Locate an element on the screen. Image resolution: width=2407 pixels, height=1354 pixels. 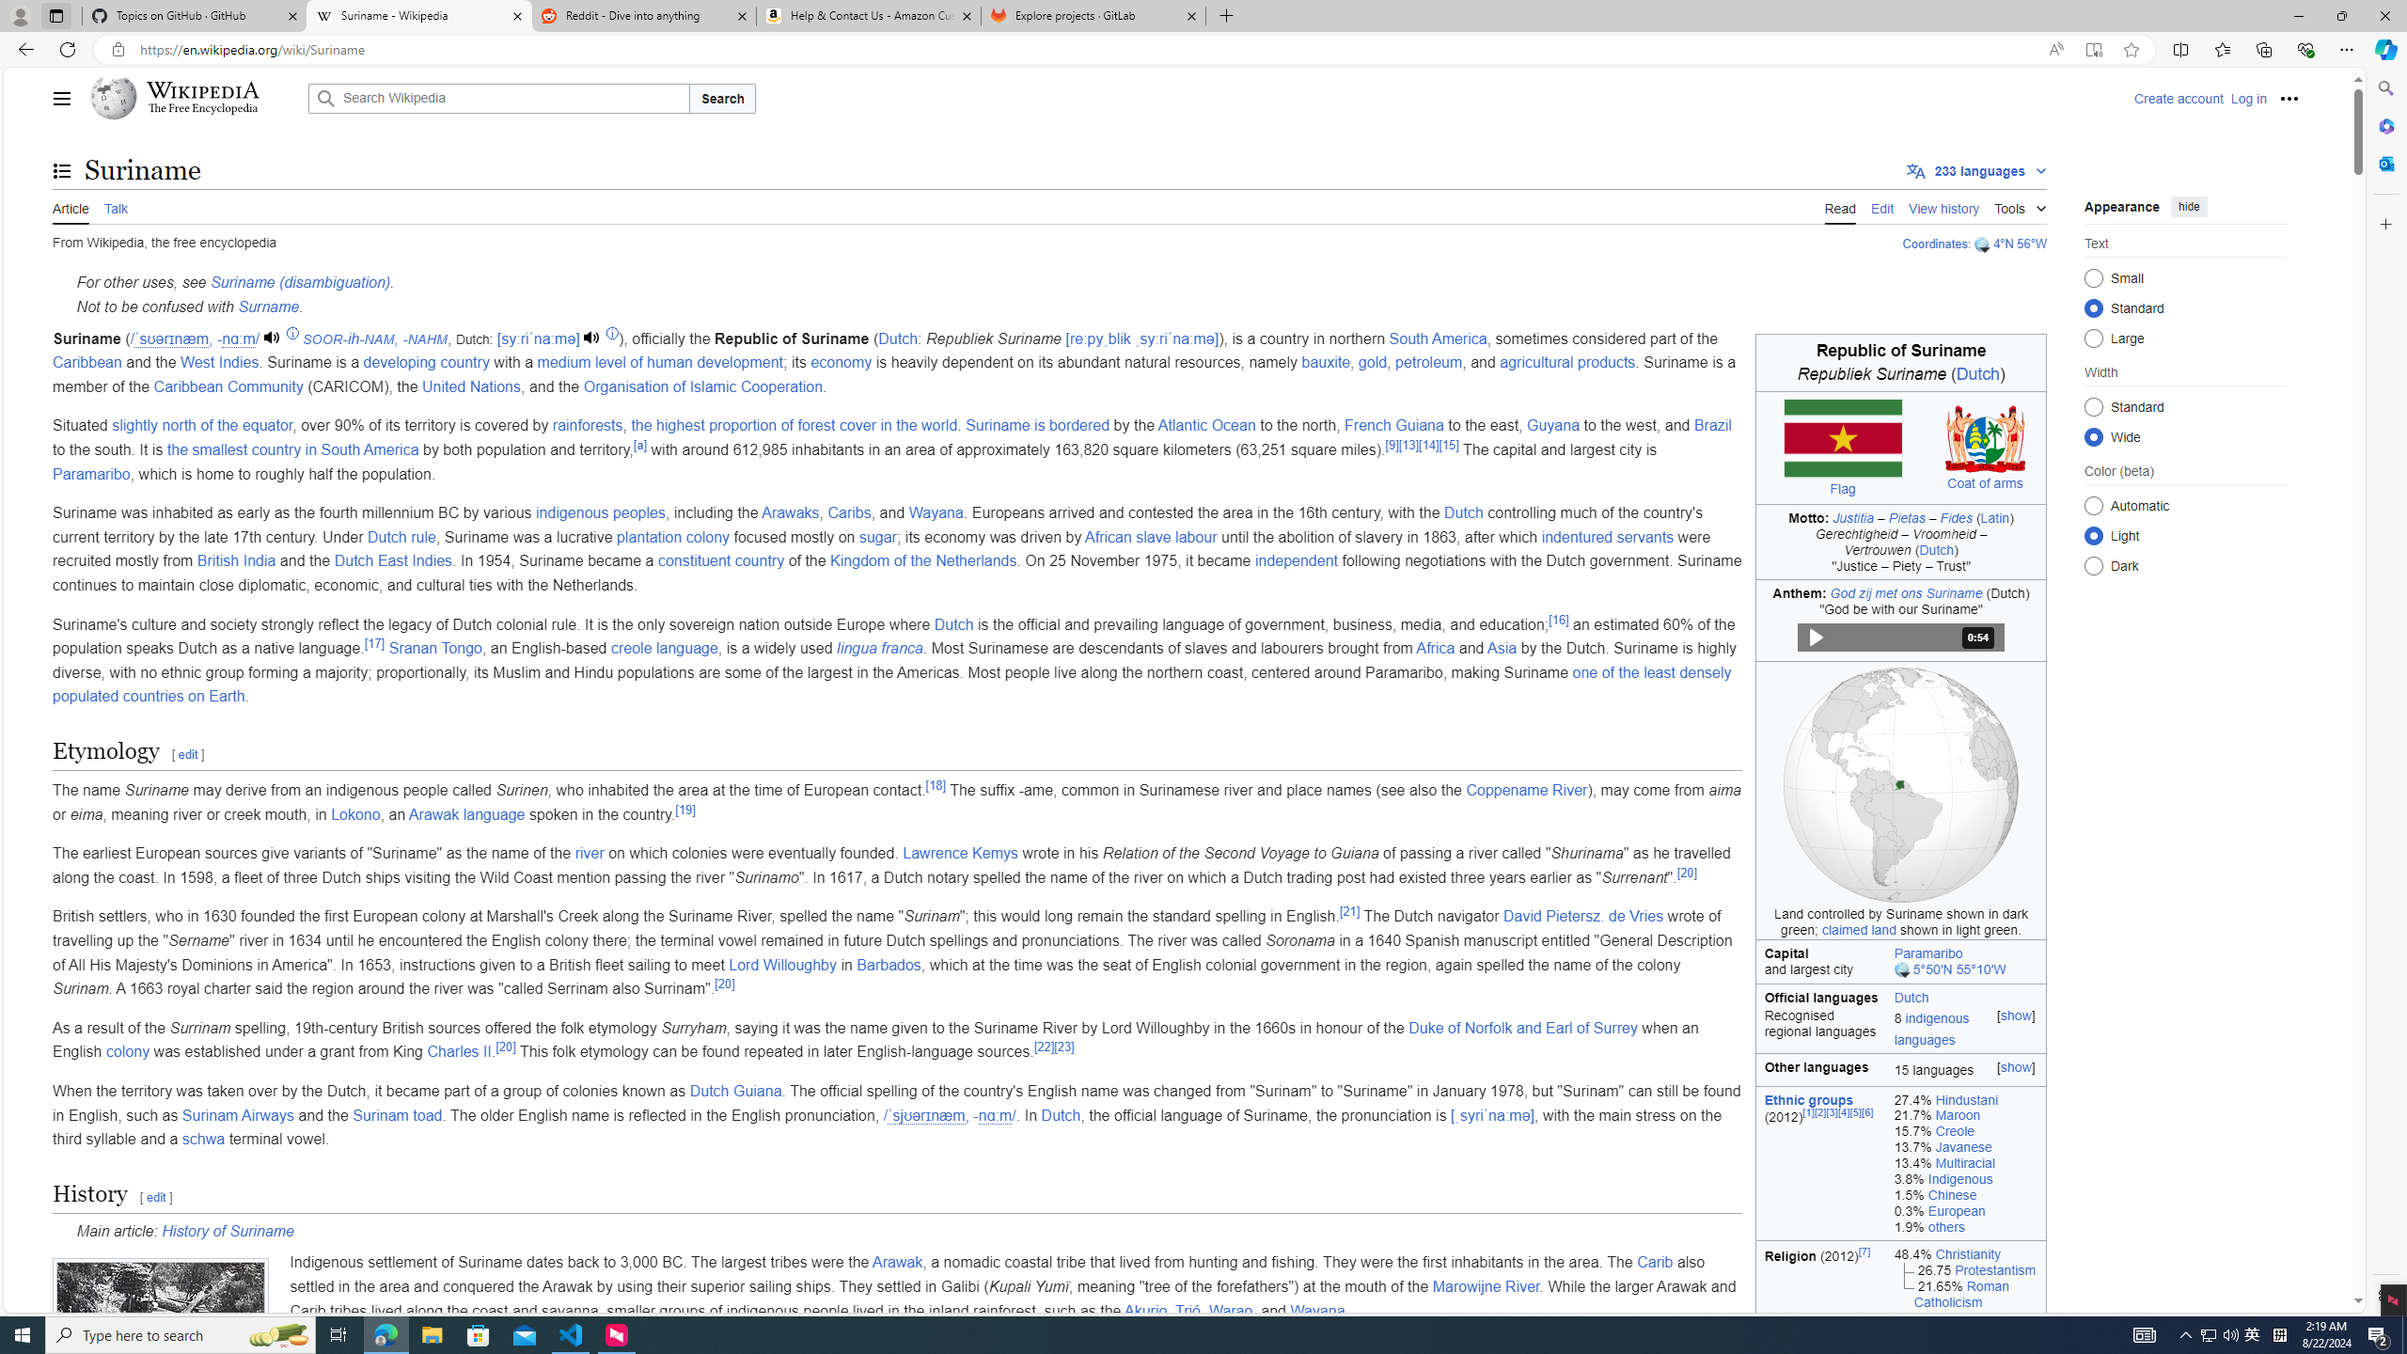
Main menu is located at coordinates (62, 98).